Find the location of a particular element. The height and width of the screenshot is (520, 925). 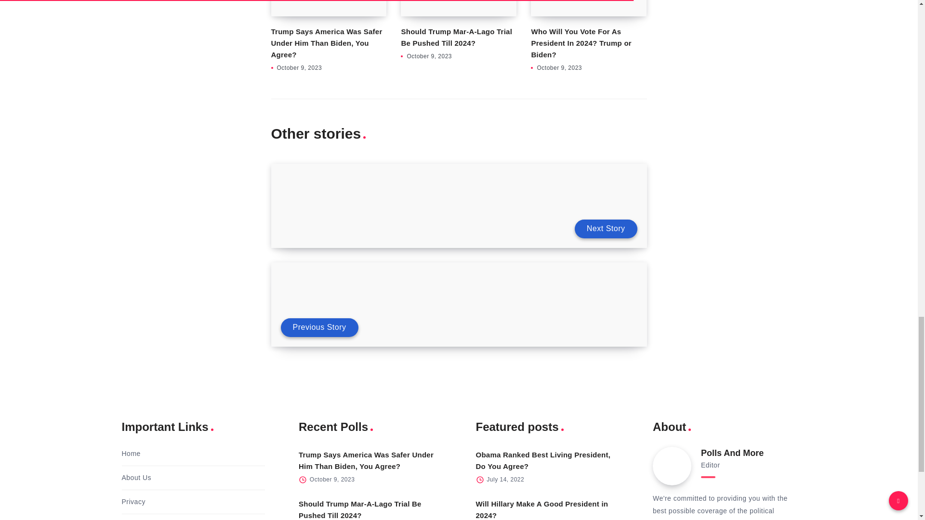

Who Will You Vote For As President In 2024? Trump or Biden? is located at coordinates (581, 43).